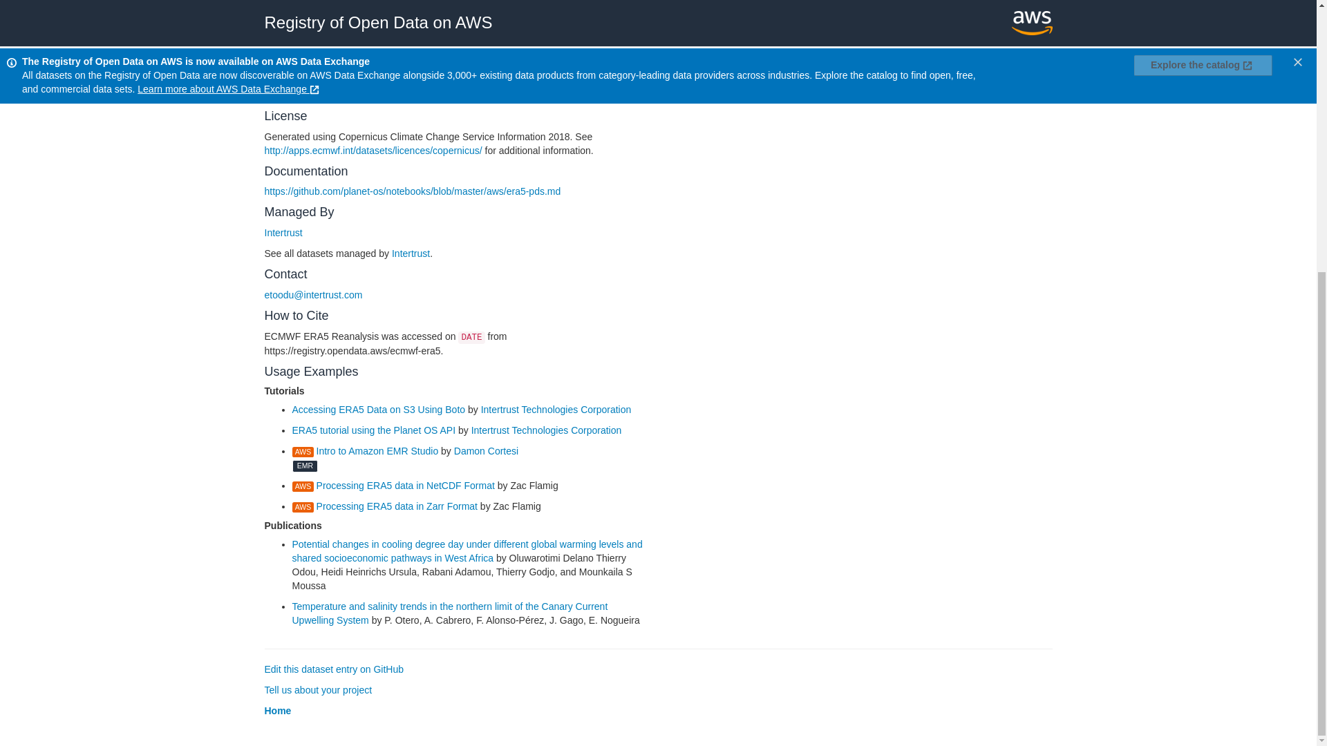 This screenshot has width=1327, height=746. I want to click on Tell us about your project, so click(318, 689).